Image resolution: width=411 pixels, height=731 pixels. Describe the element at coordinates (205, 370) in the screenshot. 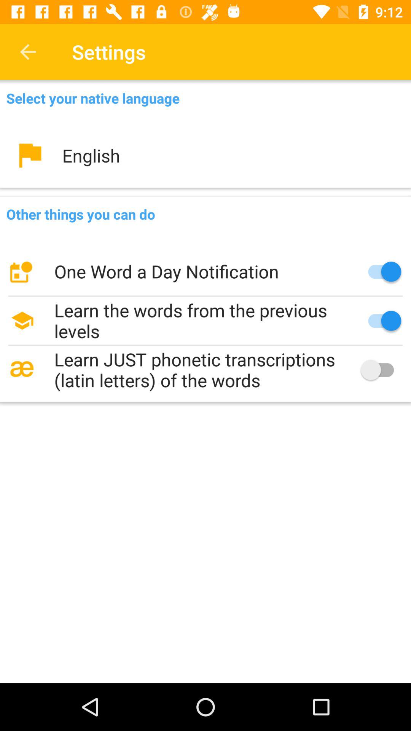

I see `flip until learn just phonetic icon` at that location.